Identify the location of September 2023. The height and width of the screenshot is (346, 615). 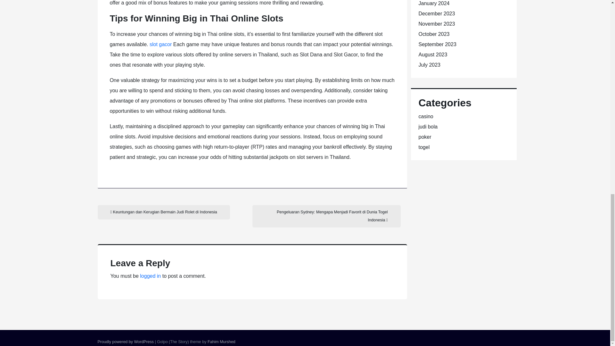
(437, 44).